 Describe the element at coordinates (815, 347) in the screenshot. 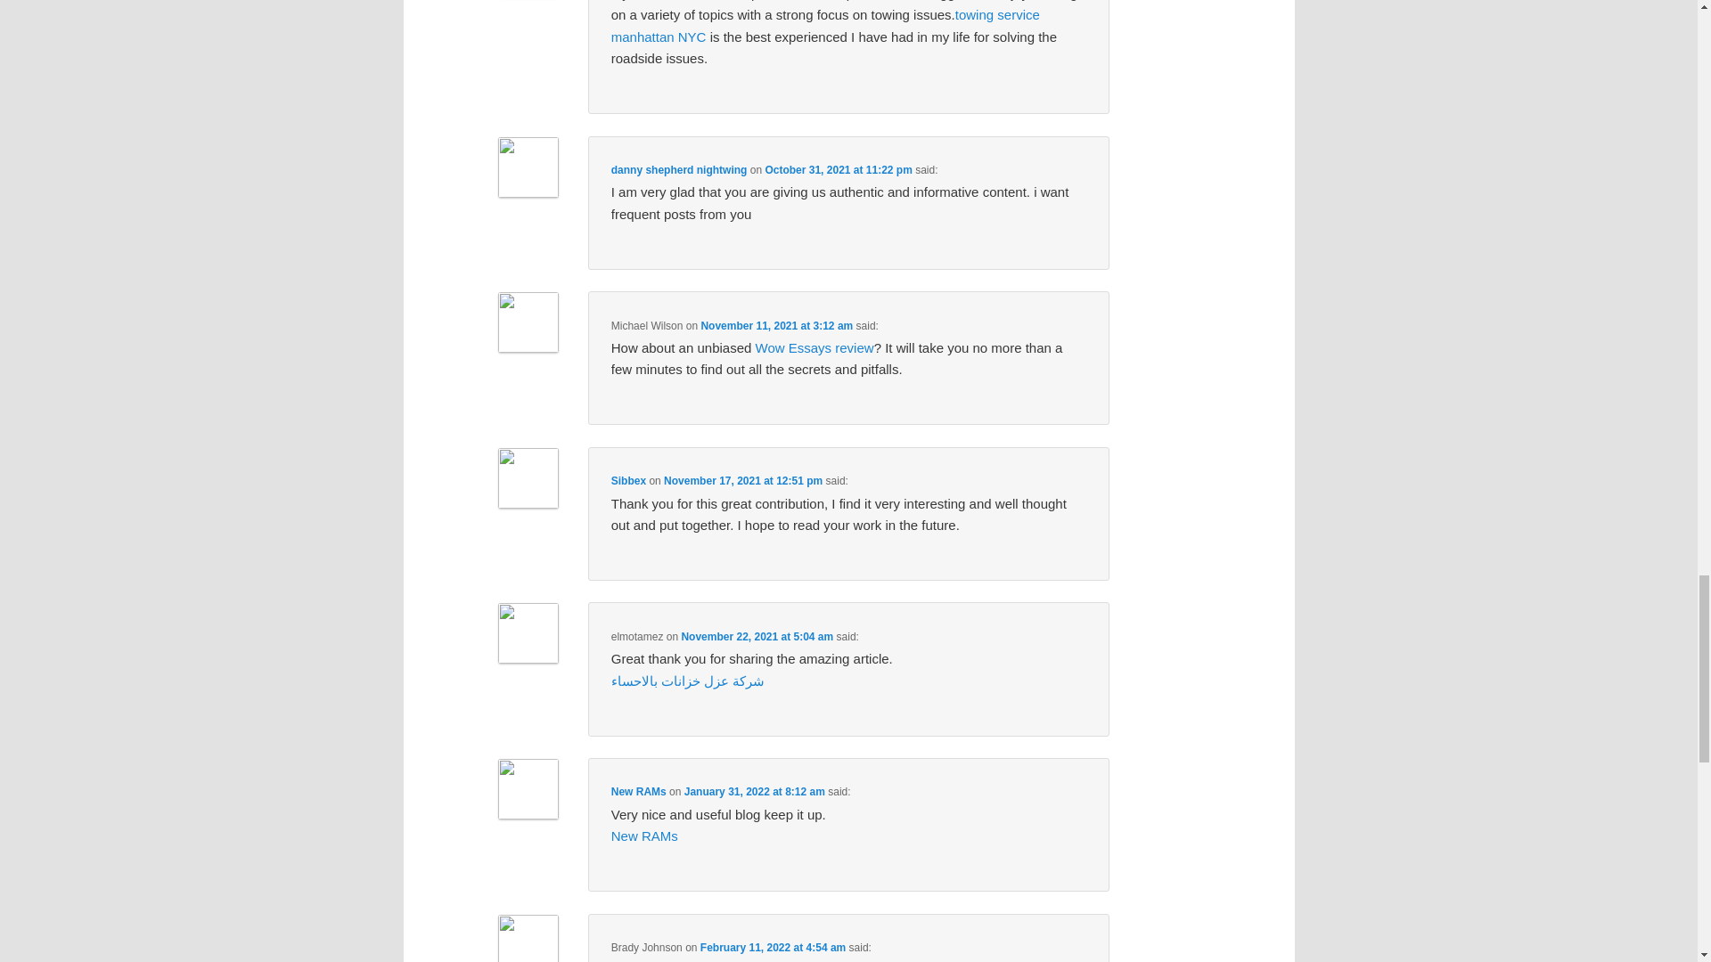

I see `Wow Essays review` at that location.